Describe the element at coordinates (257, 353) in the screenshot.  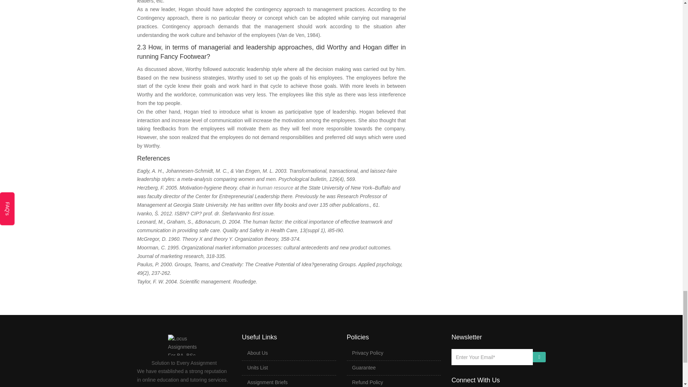
I see `About Us` at that location.